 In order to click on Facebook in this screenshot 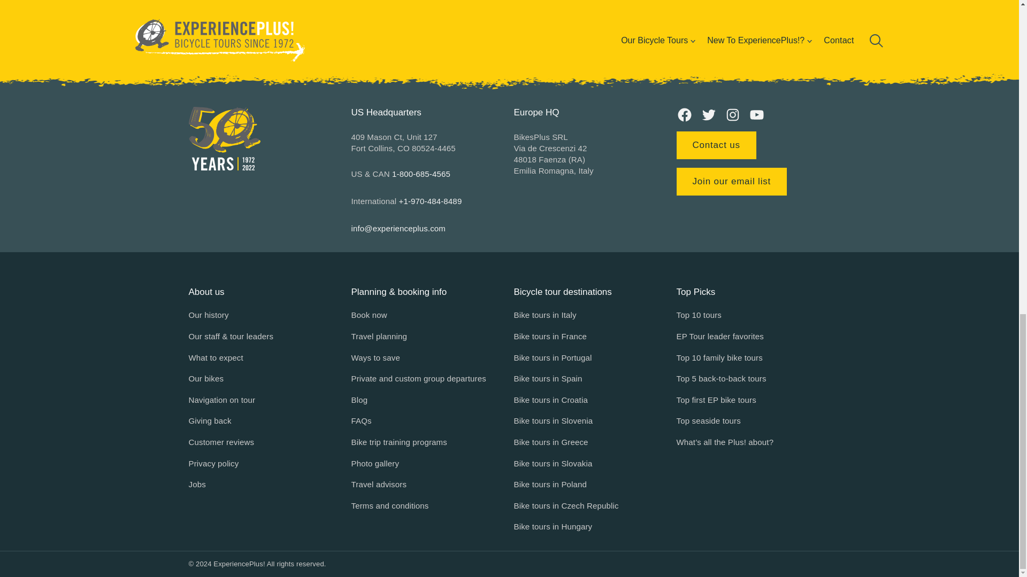, I will do `click(684, 114)`.